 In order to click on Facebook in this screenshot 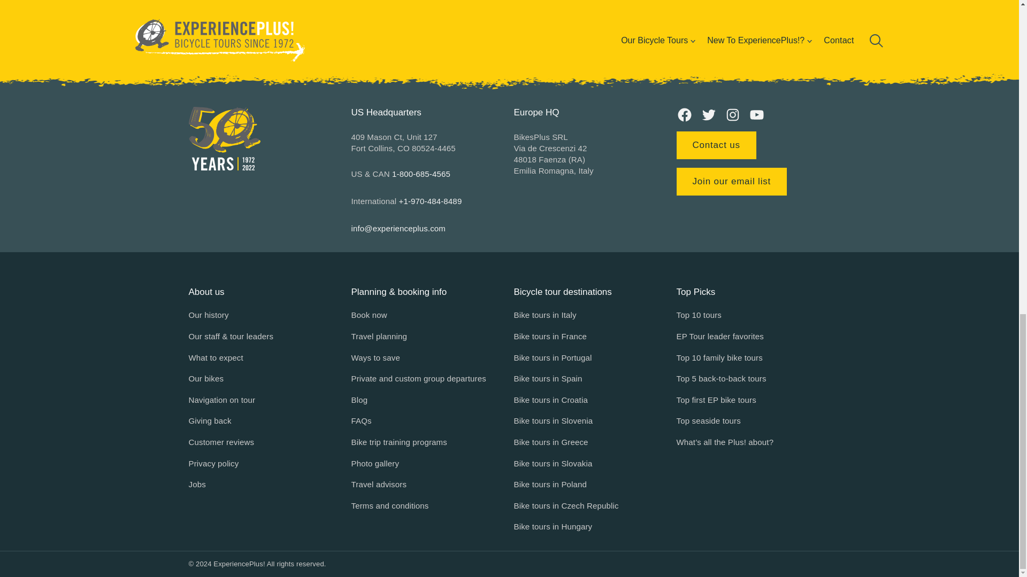, I will do `click(684, 114)`.